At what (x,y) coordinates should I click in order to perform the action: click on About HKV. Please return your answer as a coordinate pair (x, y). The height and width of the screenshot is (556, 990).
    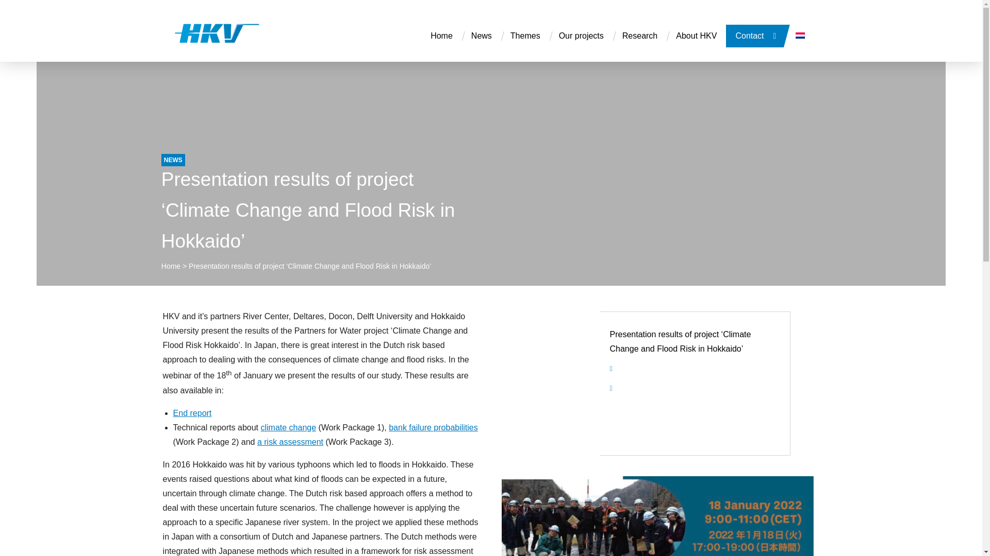
    Looking at the image, I should click on (696, 36).